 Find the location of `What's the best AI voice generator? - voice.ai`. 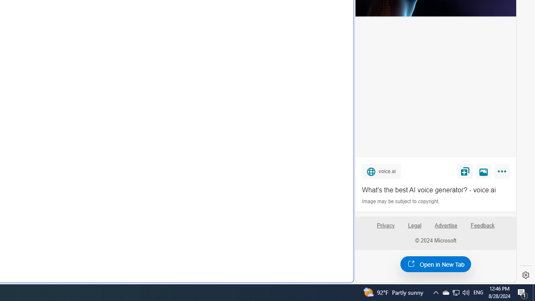

What's the best AI voice generator? - voice.ai is located at coordinates (436, 190).